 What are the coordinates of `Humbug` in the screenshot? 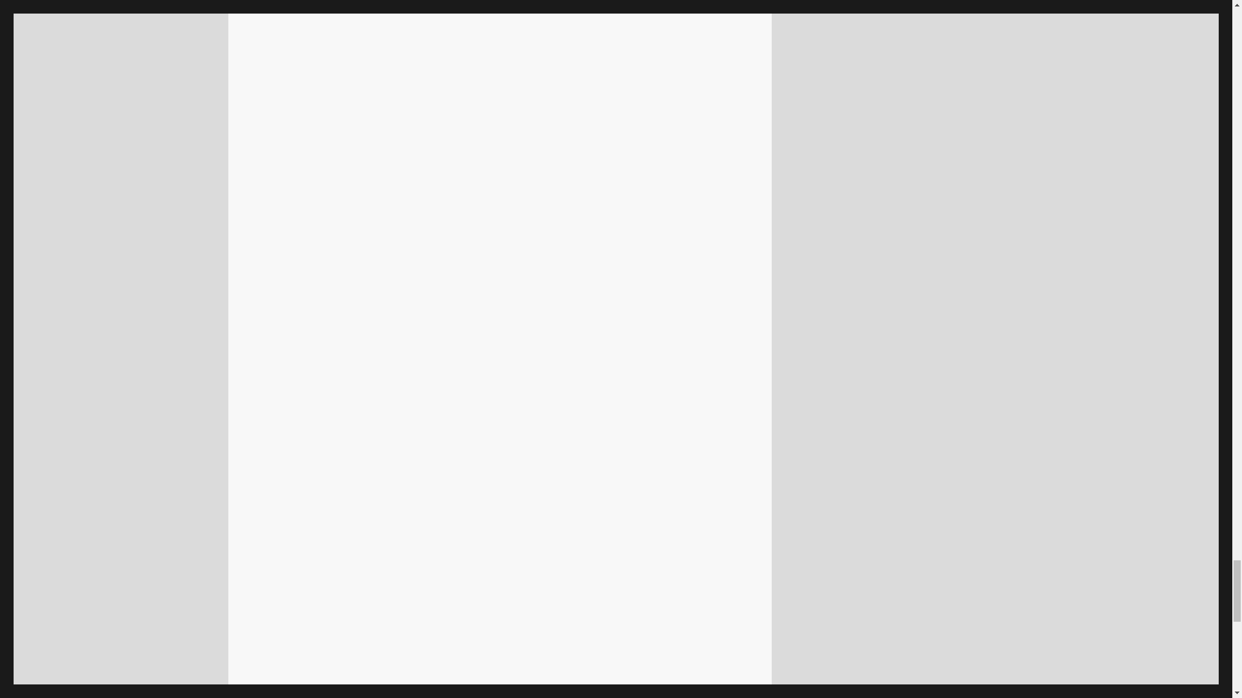 It's located at (468, 240).